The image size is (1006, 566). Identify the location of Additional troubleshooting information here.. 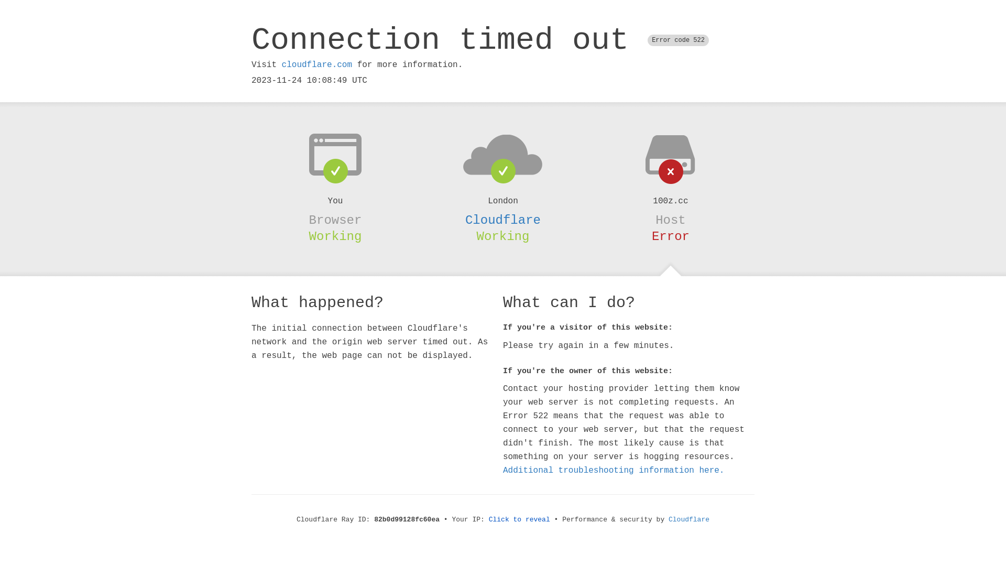
(614, 471).